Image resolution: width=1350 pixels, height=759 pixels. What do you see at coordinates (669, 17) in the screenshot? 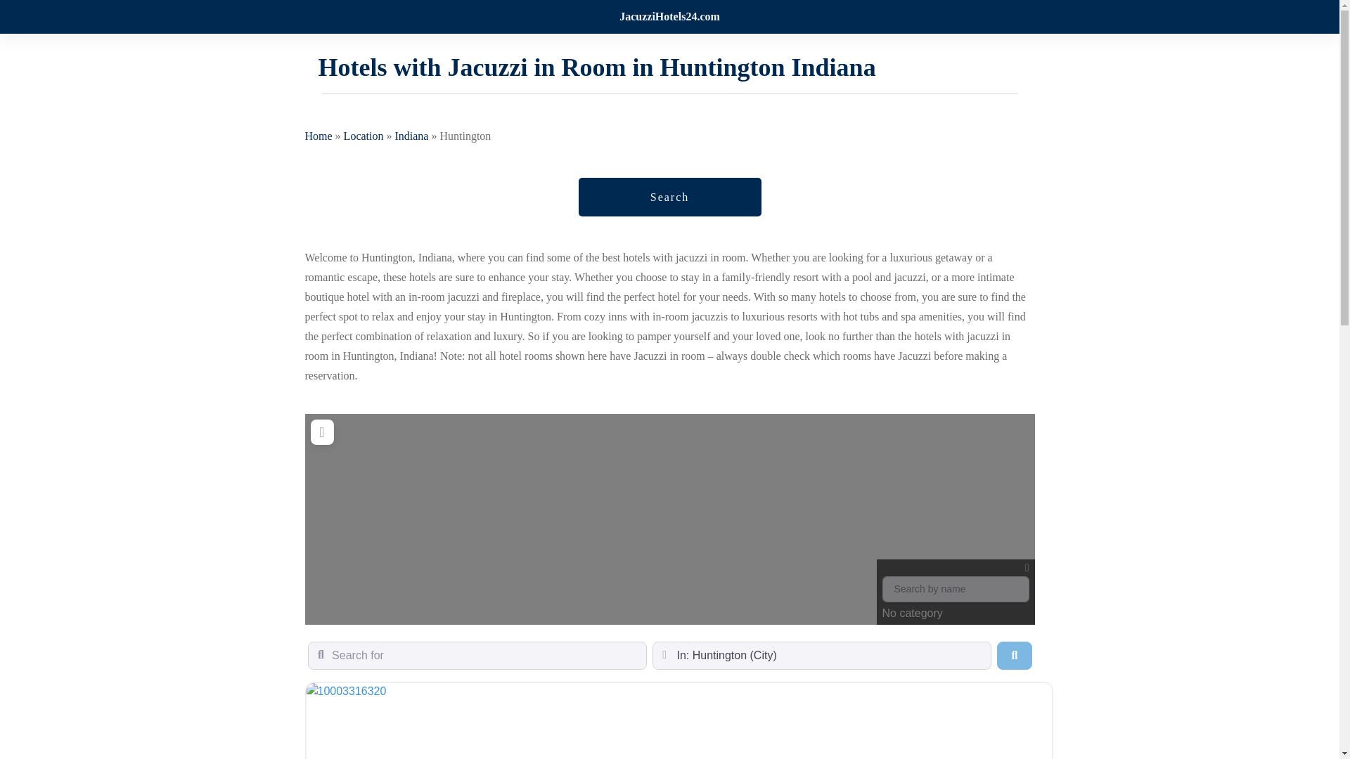
I see `JacuzziHotels24.com` at bounding box center [669, 17].